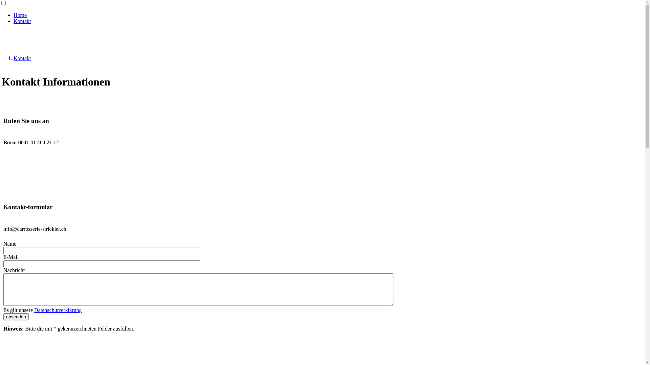  What do you see at coordinates (22, 58) in the screenshot?
I see `Kontakt` at bounding box center [22, 58].